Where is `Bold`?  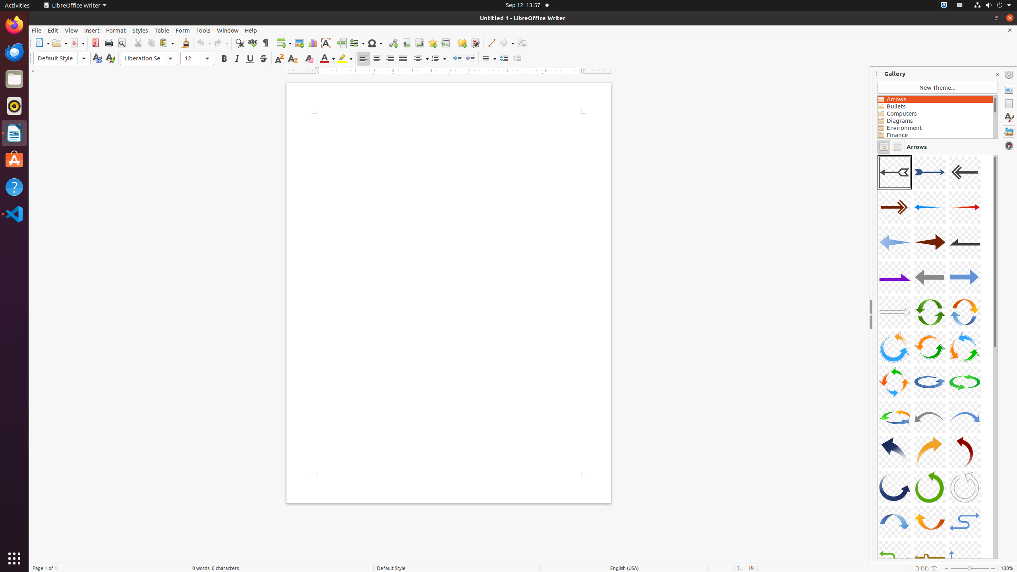 Bold is located at coordinates (224, 59).